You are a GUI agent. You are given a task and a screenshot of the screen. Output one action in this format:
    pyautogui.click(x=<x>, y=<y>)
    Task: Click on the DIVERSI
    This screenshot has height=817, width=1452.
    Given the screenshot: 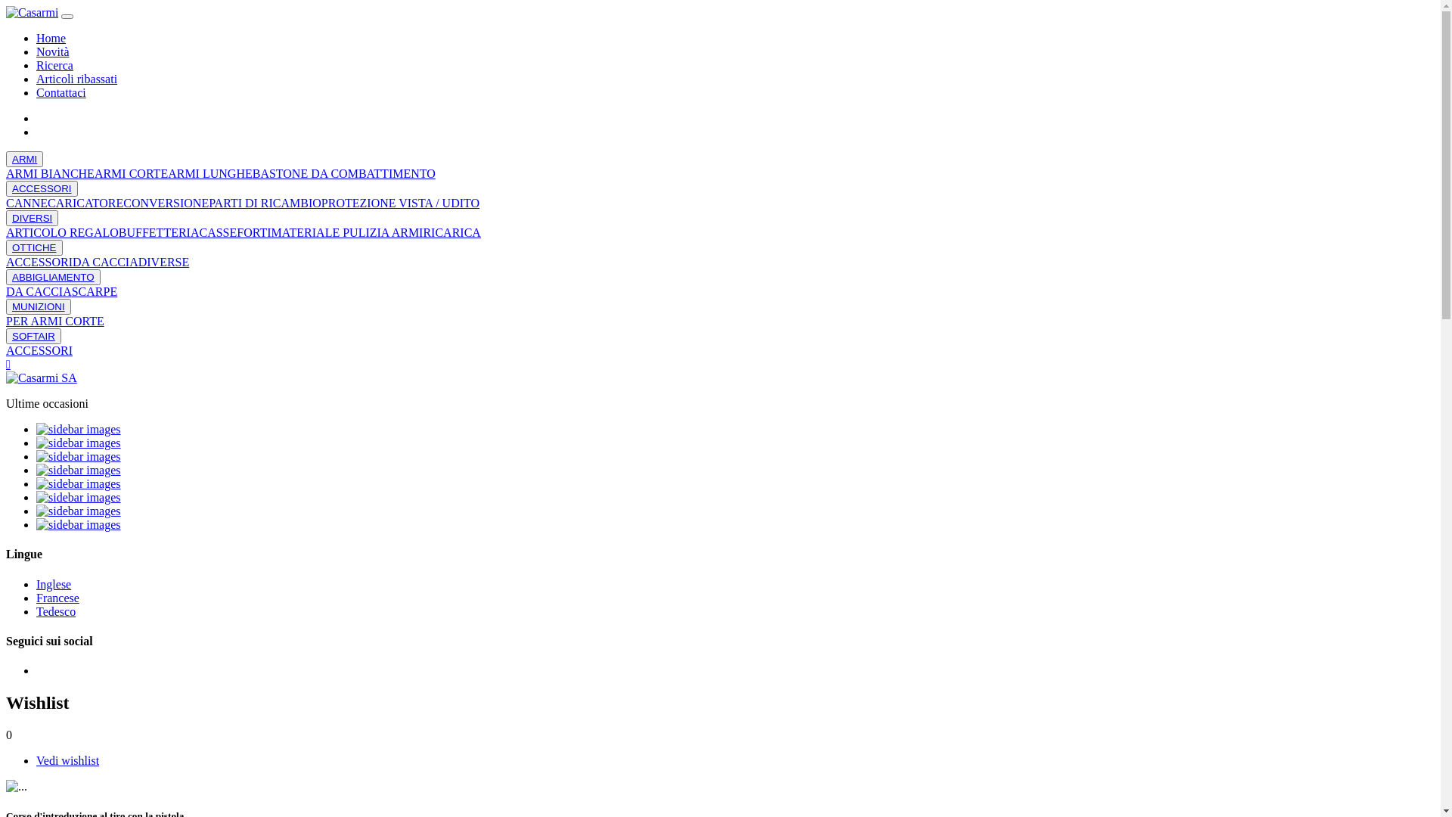 What is the action you would take?
    pyautogui.click(x=32, y=218)
    